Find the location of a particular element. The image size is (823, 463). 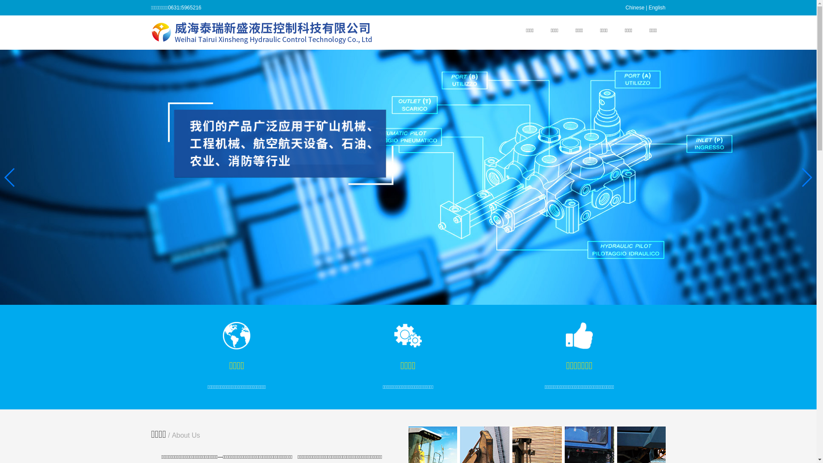

Chinese is located at coordinates (635, 8).